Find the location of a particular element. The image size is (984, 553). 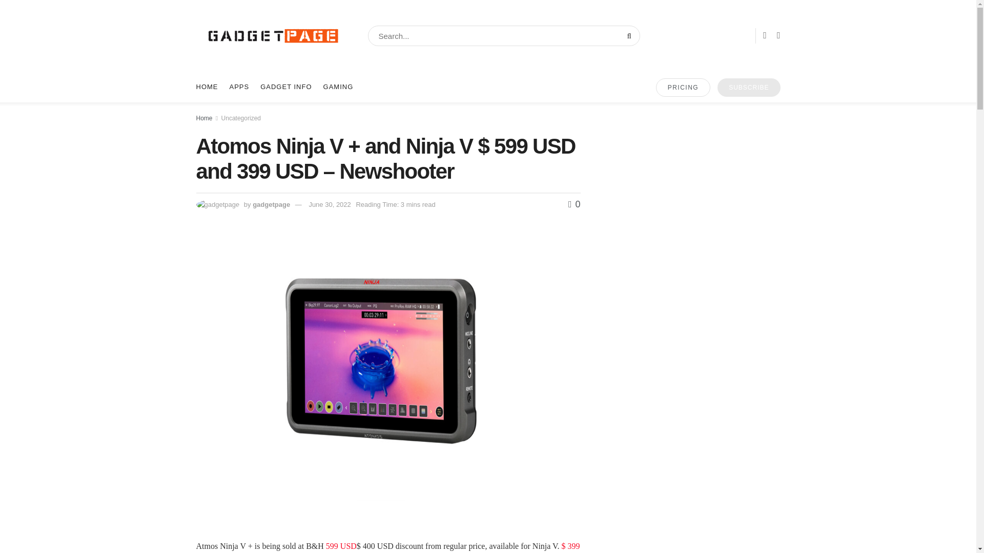

Uncategorized is located at coordinates (241, 118).